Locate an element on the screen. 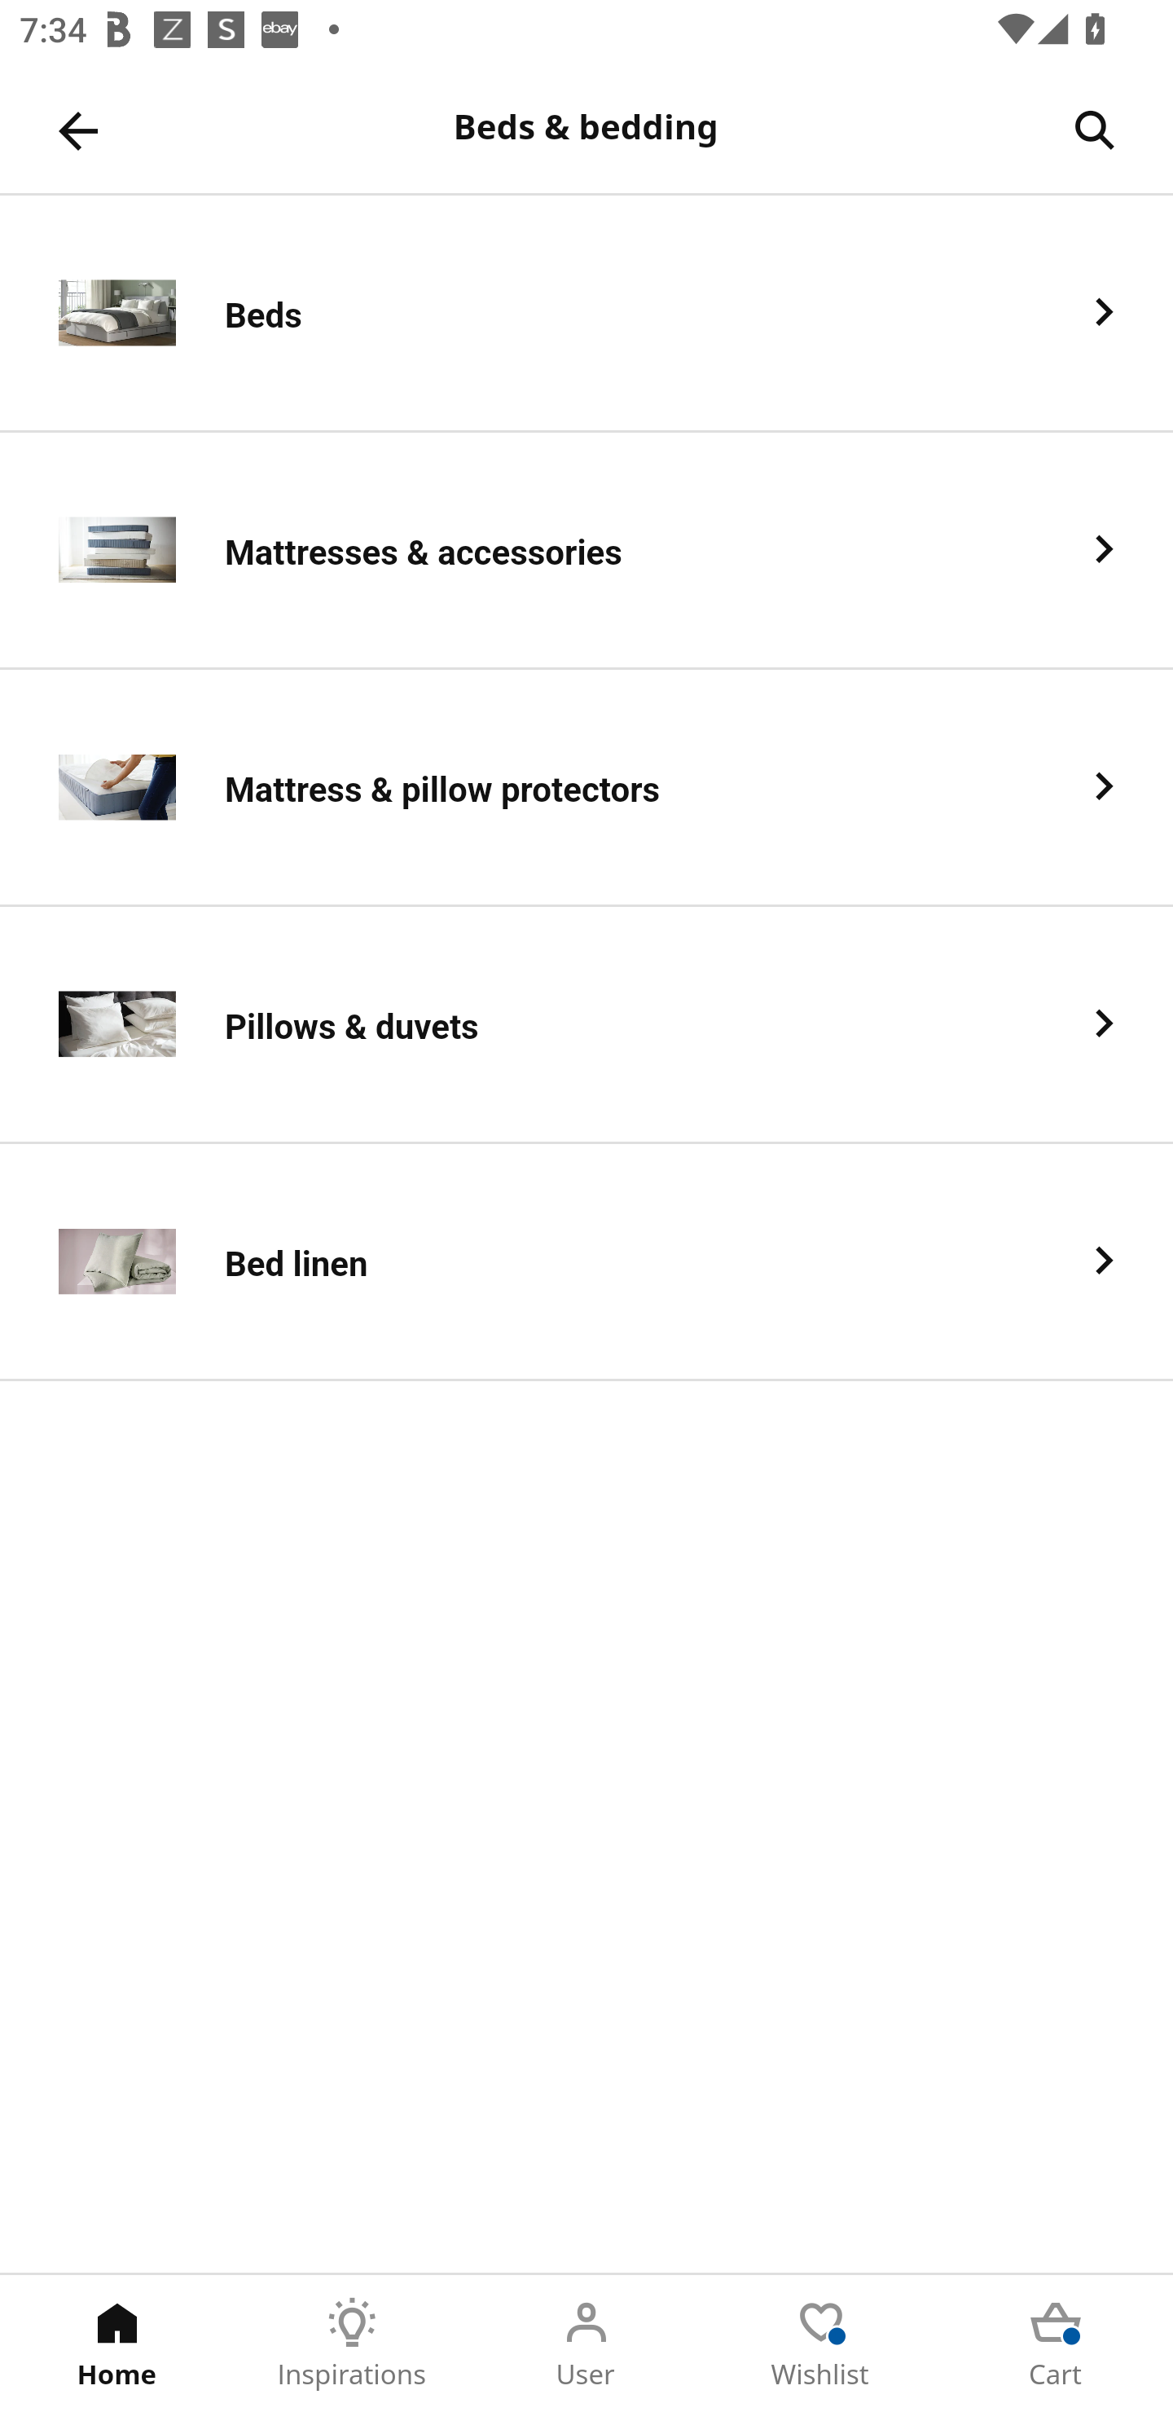 Image resolution: width=1173 pixels, height=2412 pixels. Cart
Tab 5 of 5 is located at coordinates (1056, 2344).